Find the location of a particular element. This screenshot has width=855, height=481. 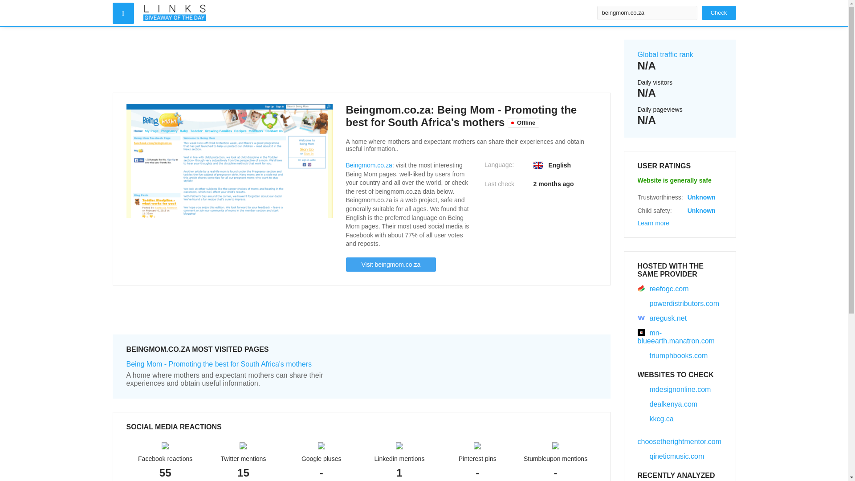

mn-blueearth.manatron.com is located at coordinates (676, 337).